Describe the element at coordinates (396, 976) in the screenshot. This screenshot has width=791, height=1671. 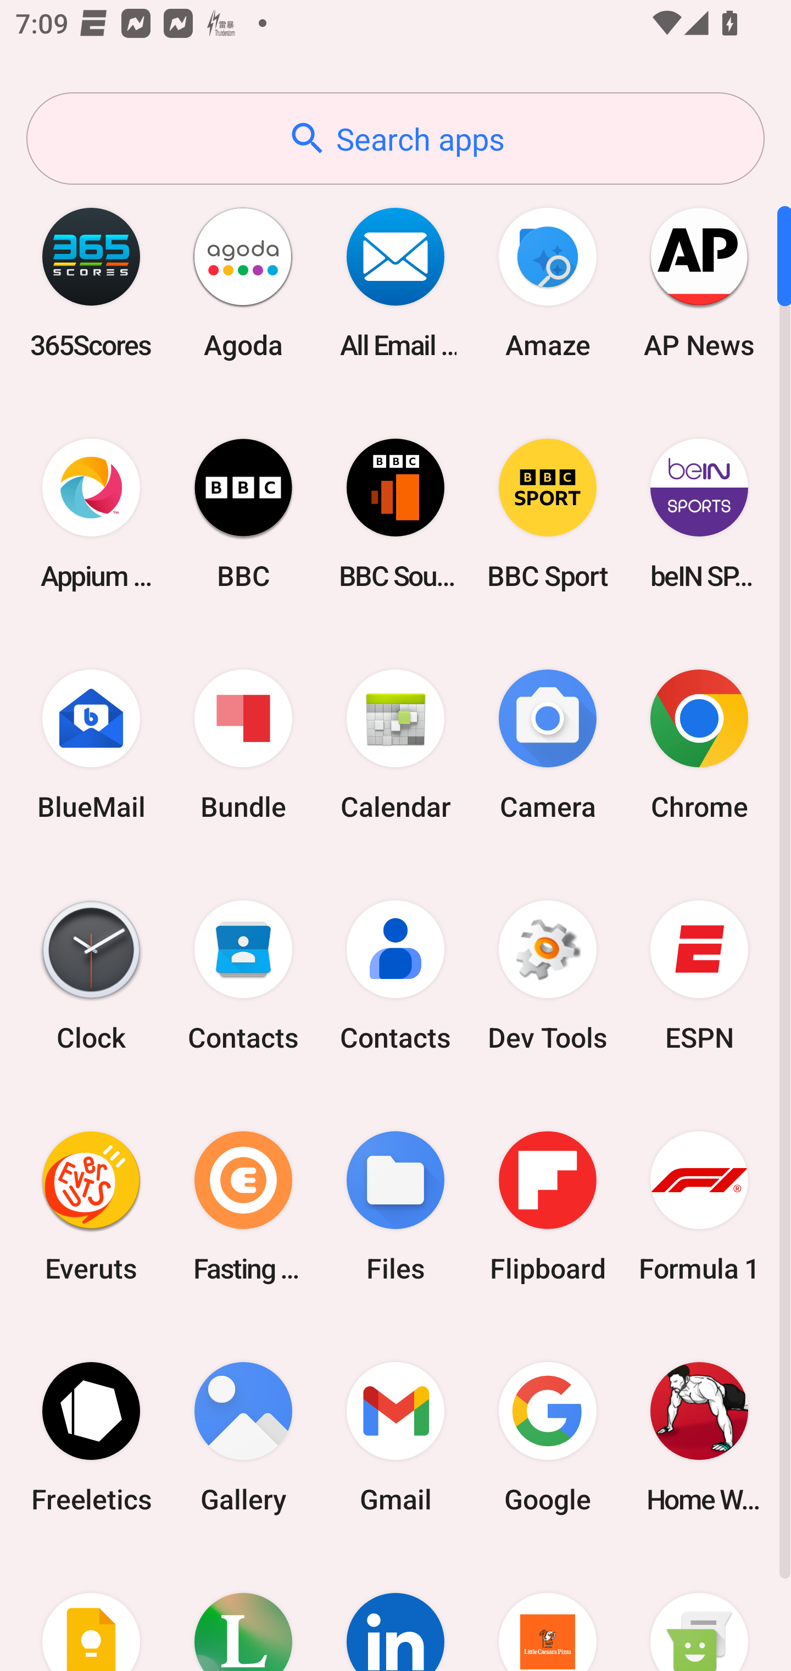
I see `Contacts` at that location.